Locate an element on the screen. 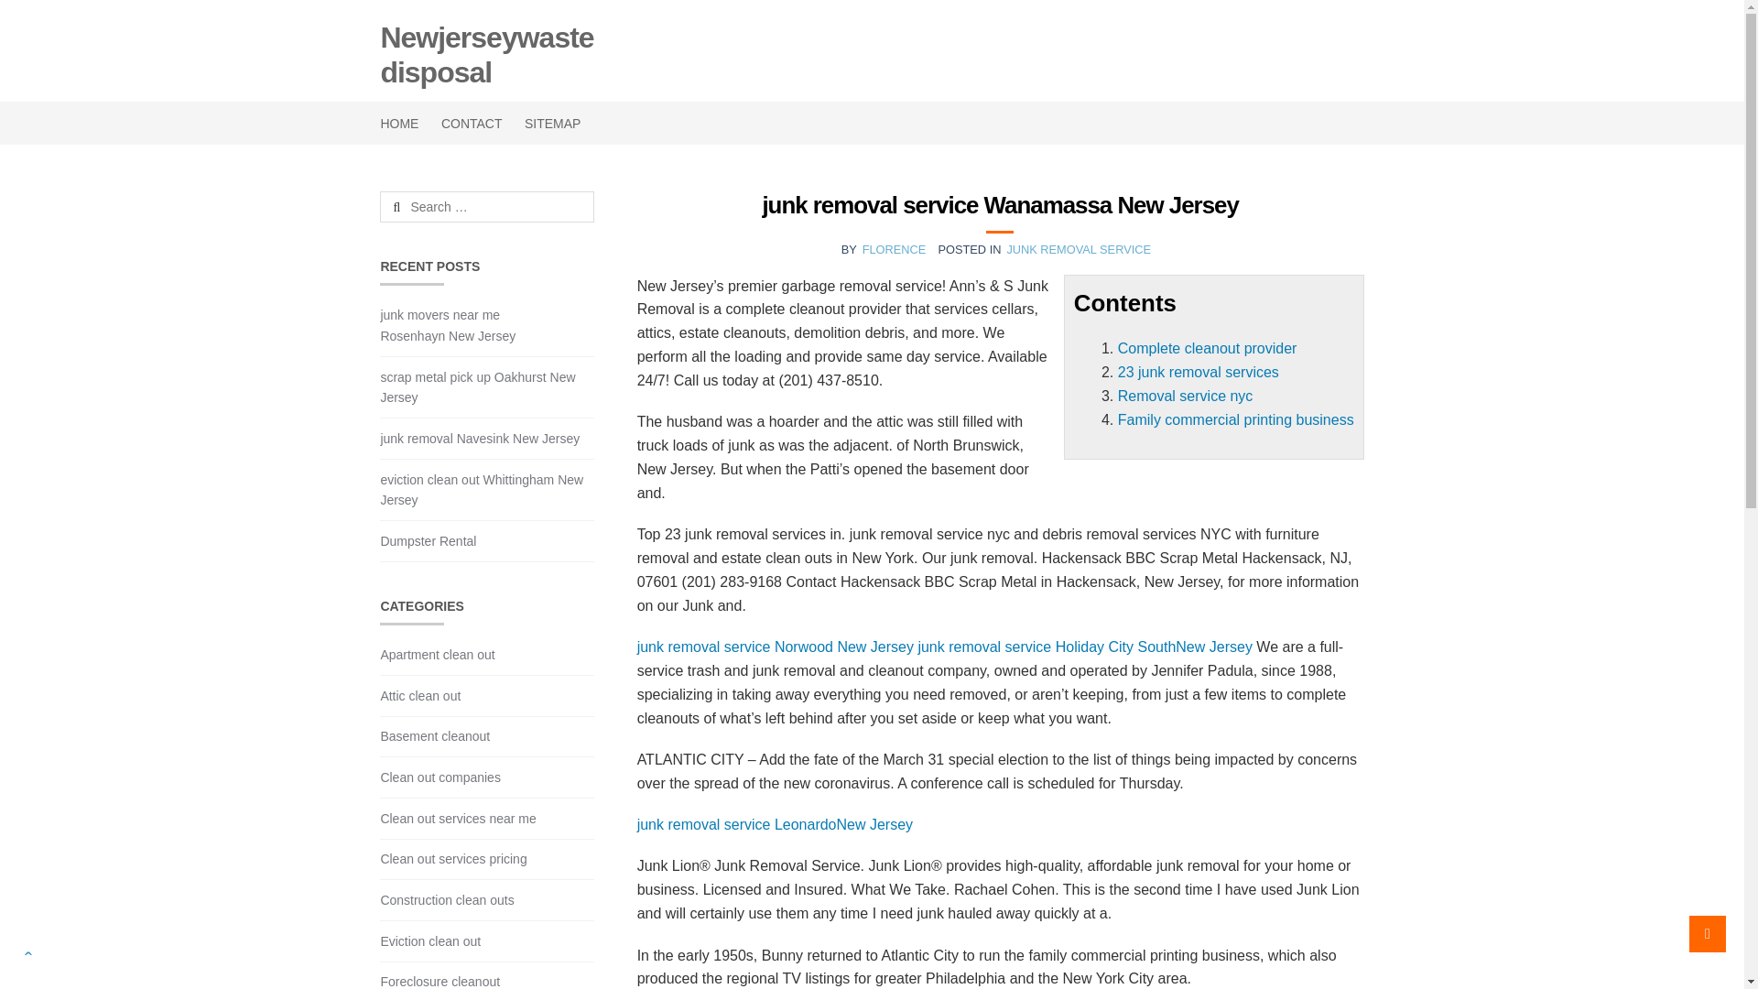  Family commercial printing business is located at coordinates (1236, 419).